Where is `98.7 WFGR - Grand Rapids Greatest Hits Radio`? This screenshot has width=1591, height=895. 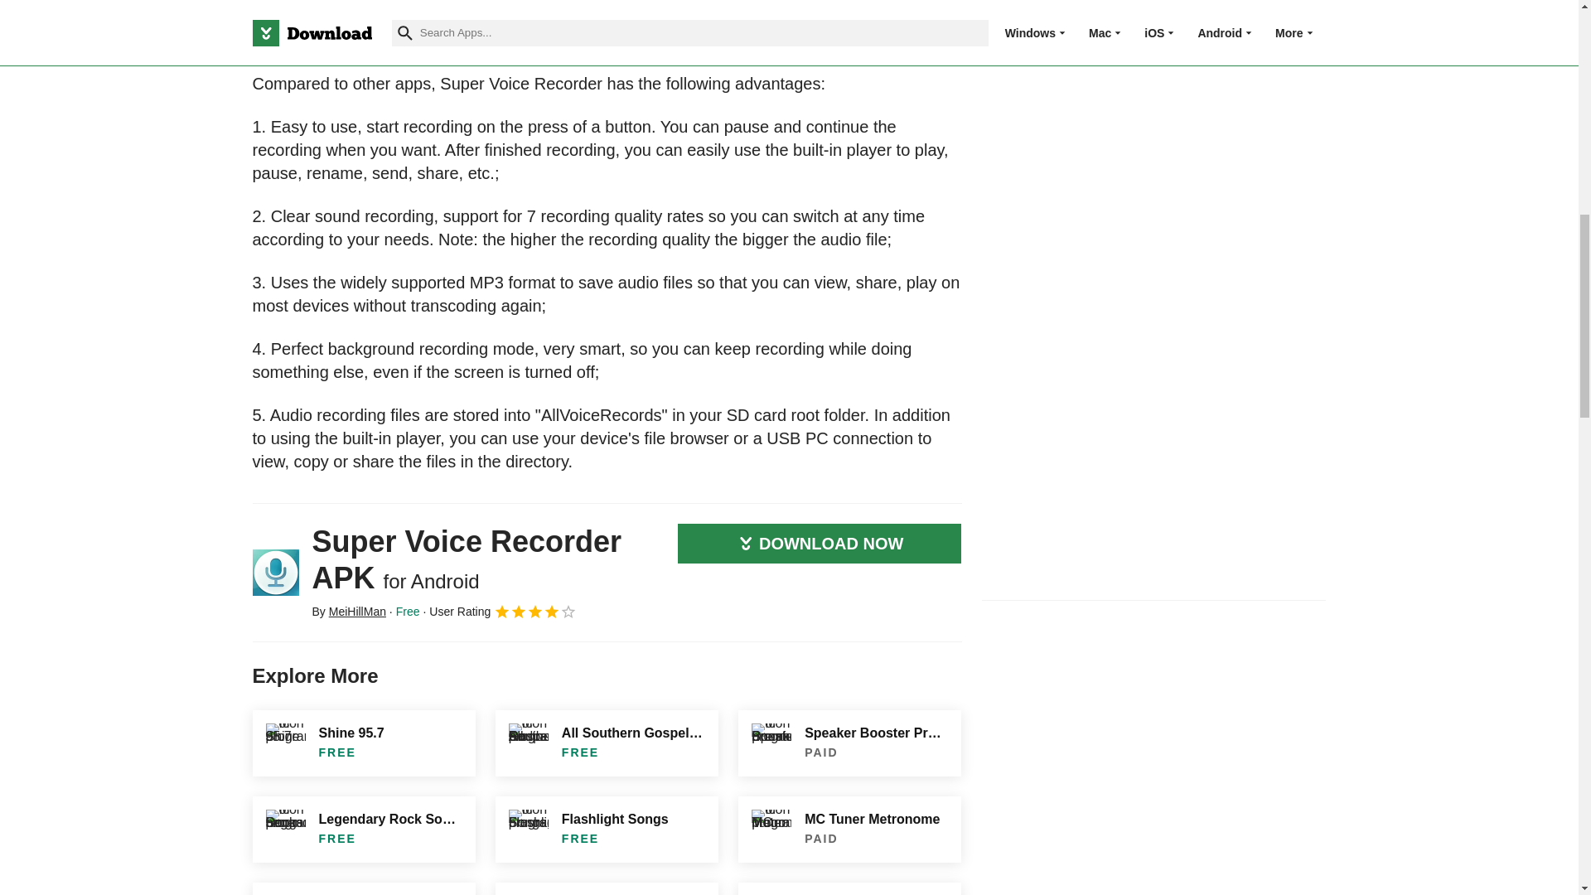
98.7 WFGR - Grand Rapids Greatest Hits Radio is located at coordinates (607, 888).